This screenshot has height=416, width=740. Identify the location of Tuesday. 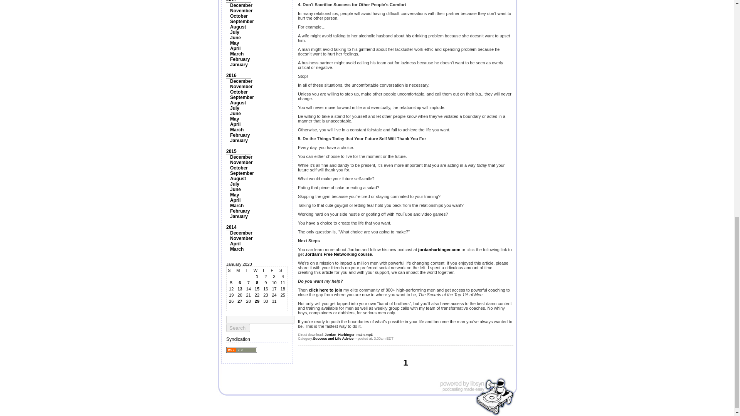
(248, 270).